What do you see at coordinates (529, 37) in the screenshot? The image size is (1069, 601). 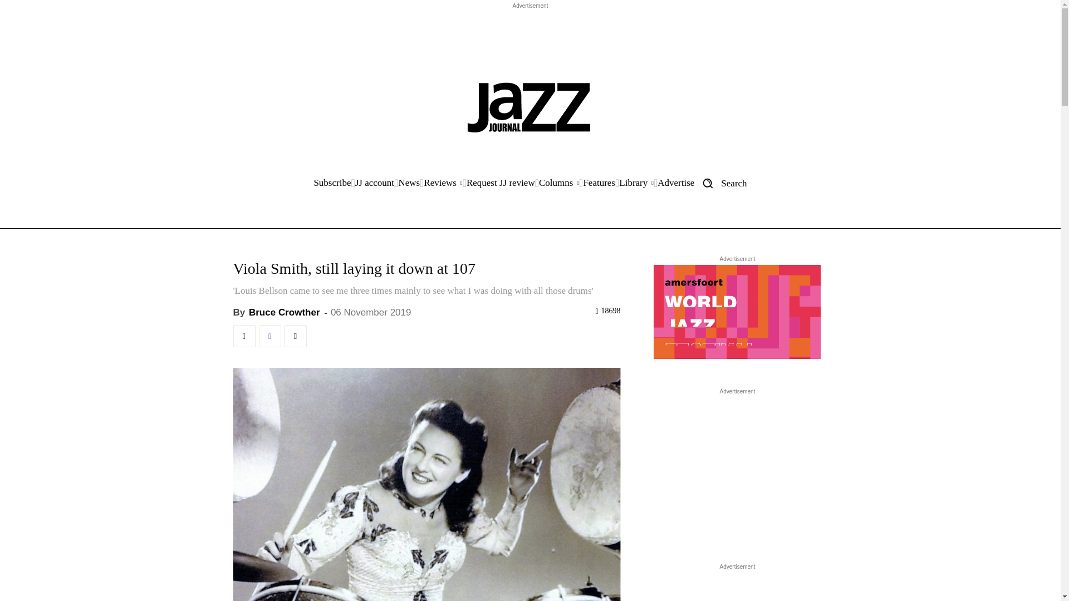 I see `Advertisement` at bounding box center [529, 37].